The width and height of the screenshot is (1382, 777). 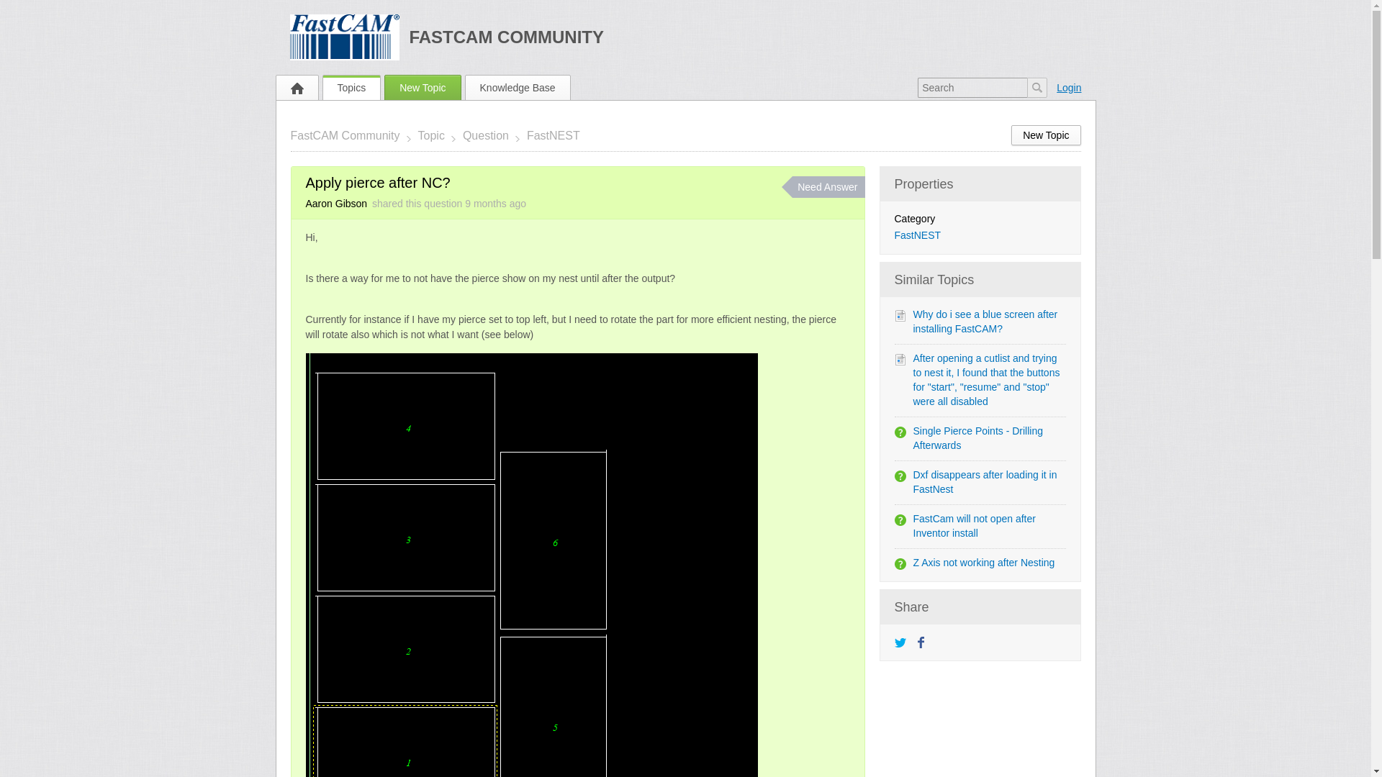 What do you see at coordinates (433, 135) in the screenshot?
I see `Topic` at bounding box center [433, 135].